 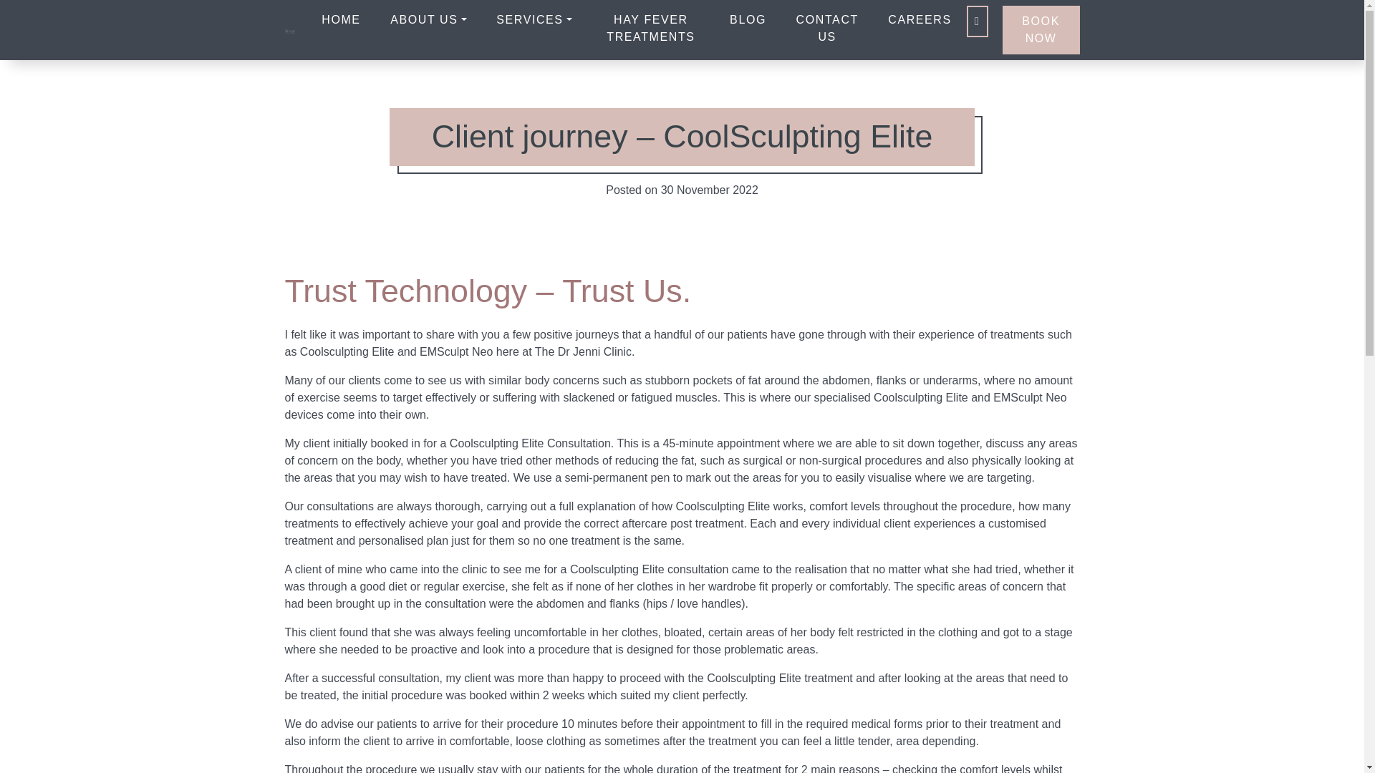 I want to click on About Us, so click(x=428, y=19).